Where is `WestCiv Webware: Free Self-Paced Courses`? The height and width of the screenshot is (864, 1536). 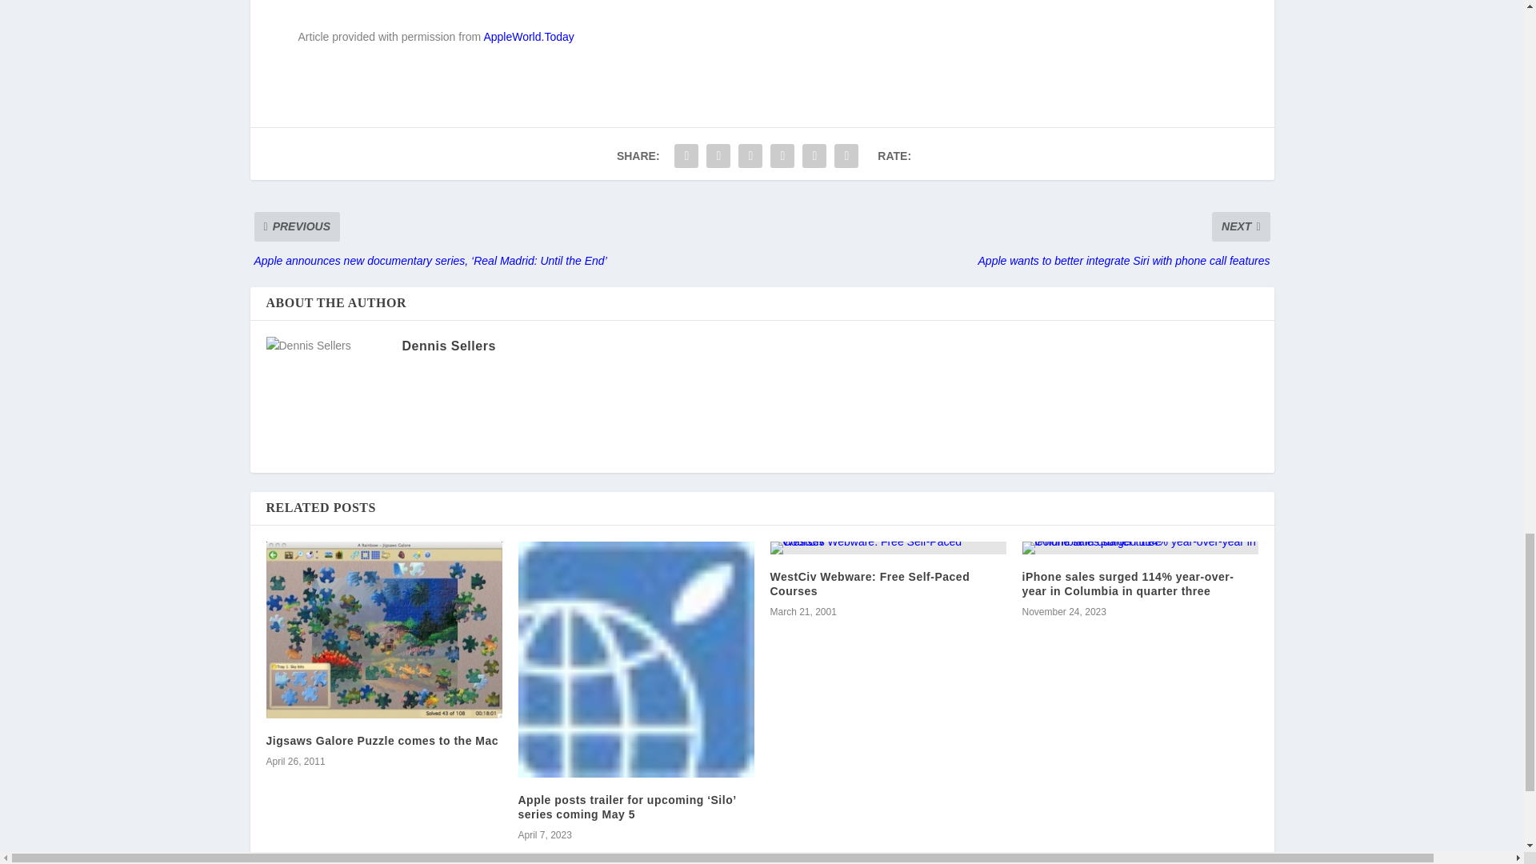 WestCiv Webware: Free Self-Paced Courses is located at coordinates (887, 548).